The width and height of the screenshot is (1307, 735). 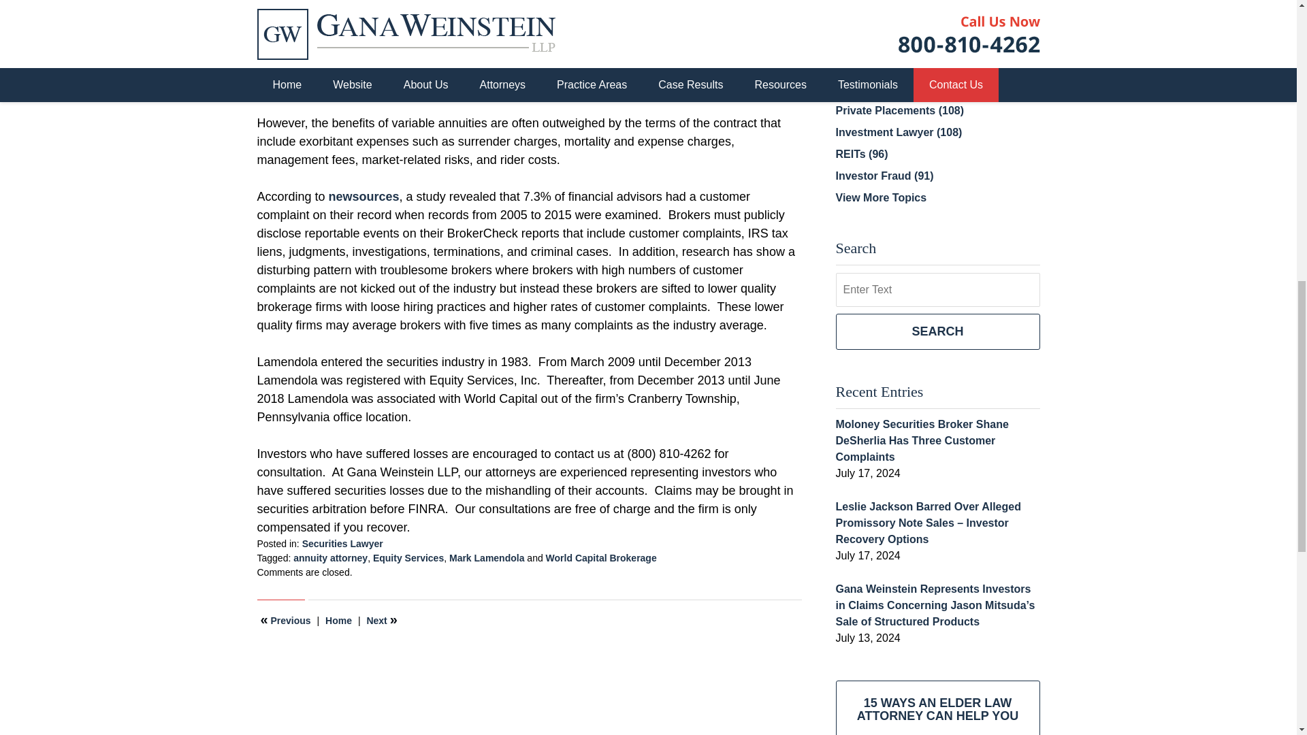 I want to click on World Capital Brokerage, so click(x=602, y=558).